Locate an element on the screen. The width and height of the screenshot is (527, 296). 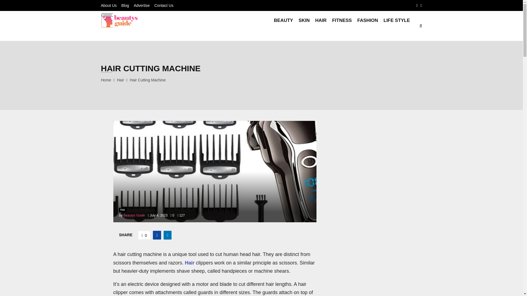
LIFE STYLE is located at coordinates (397, 26).